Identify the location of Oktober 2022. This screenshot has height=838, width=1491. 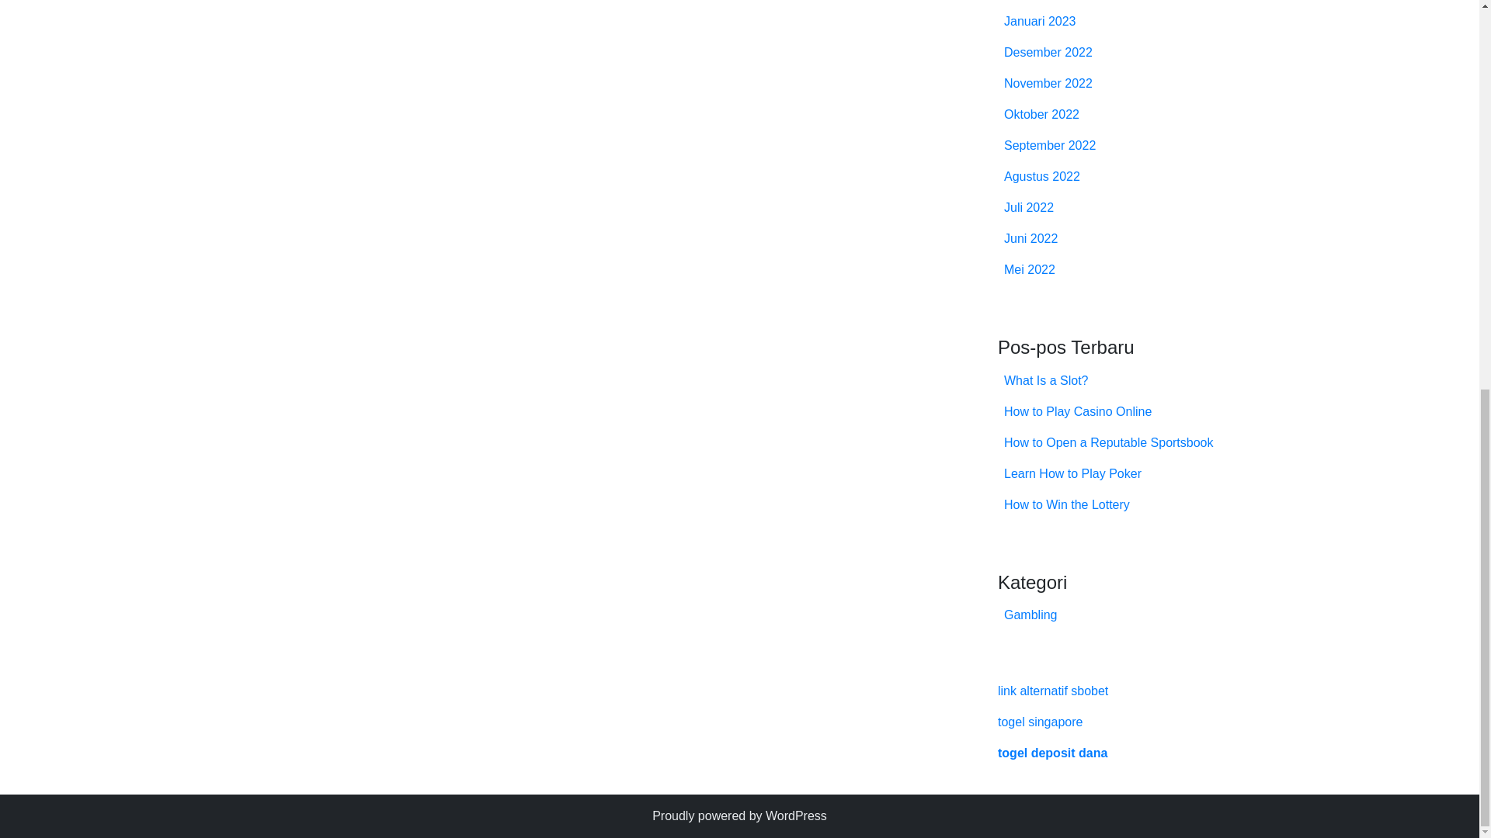
(1041, 114).